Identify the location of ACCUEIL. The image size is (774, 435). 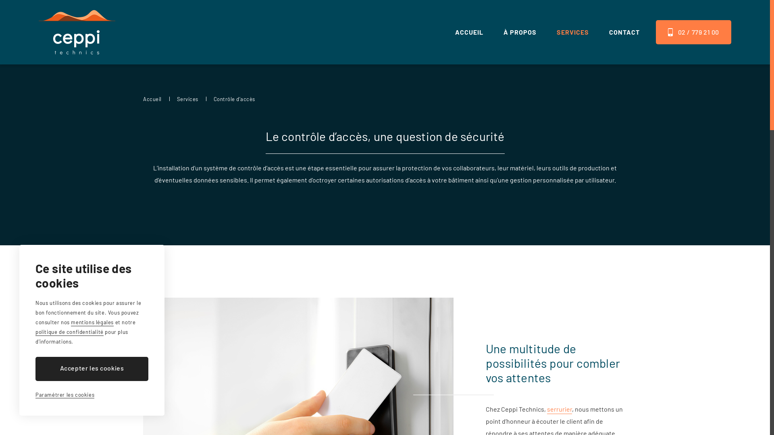
(469, 32).